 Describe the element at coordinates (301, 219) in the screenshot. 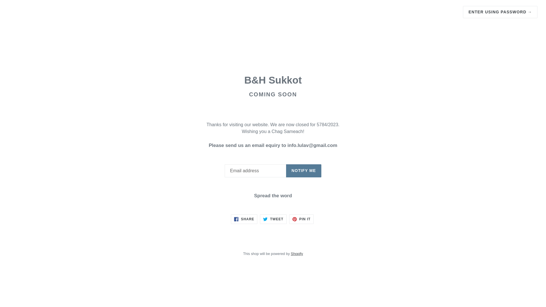

I see `PIN IT
PIN ON PINTEREST` at that location.